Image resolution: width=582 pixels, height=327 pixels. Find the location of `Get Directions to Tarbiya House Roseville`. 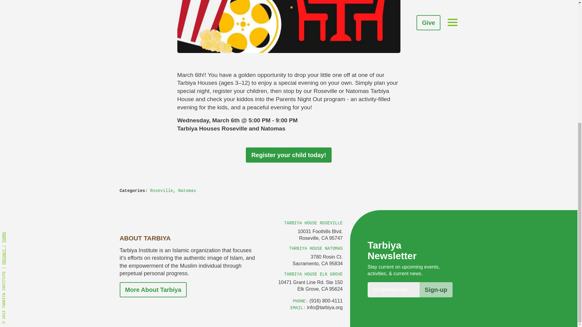

Get Directions to Tarbiya House Roseville is located at coordinates (320, 235).